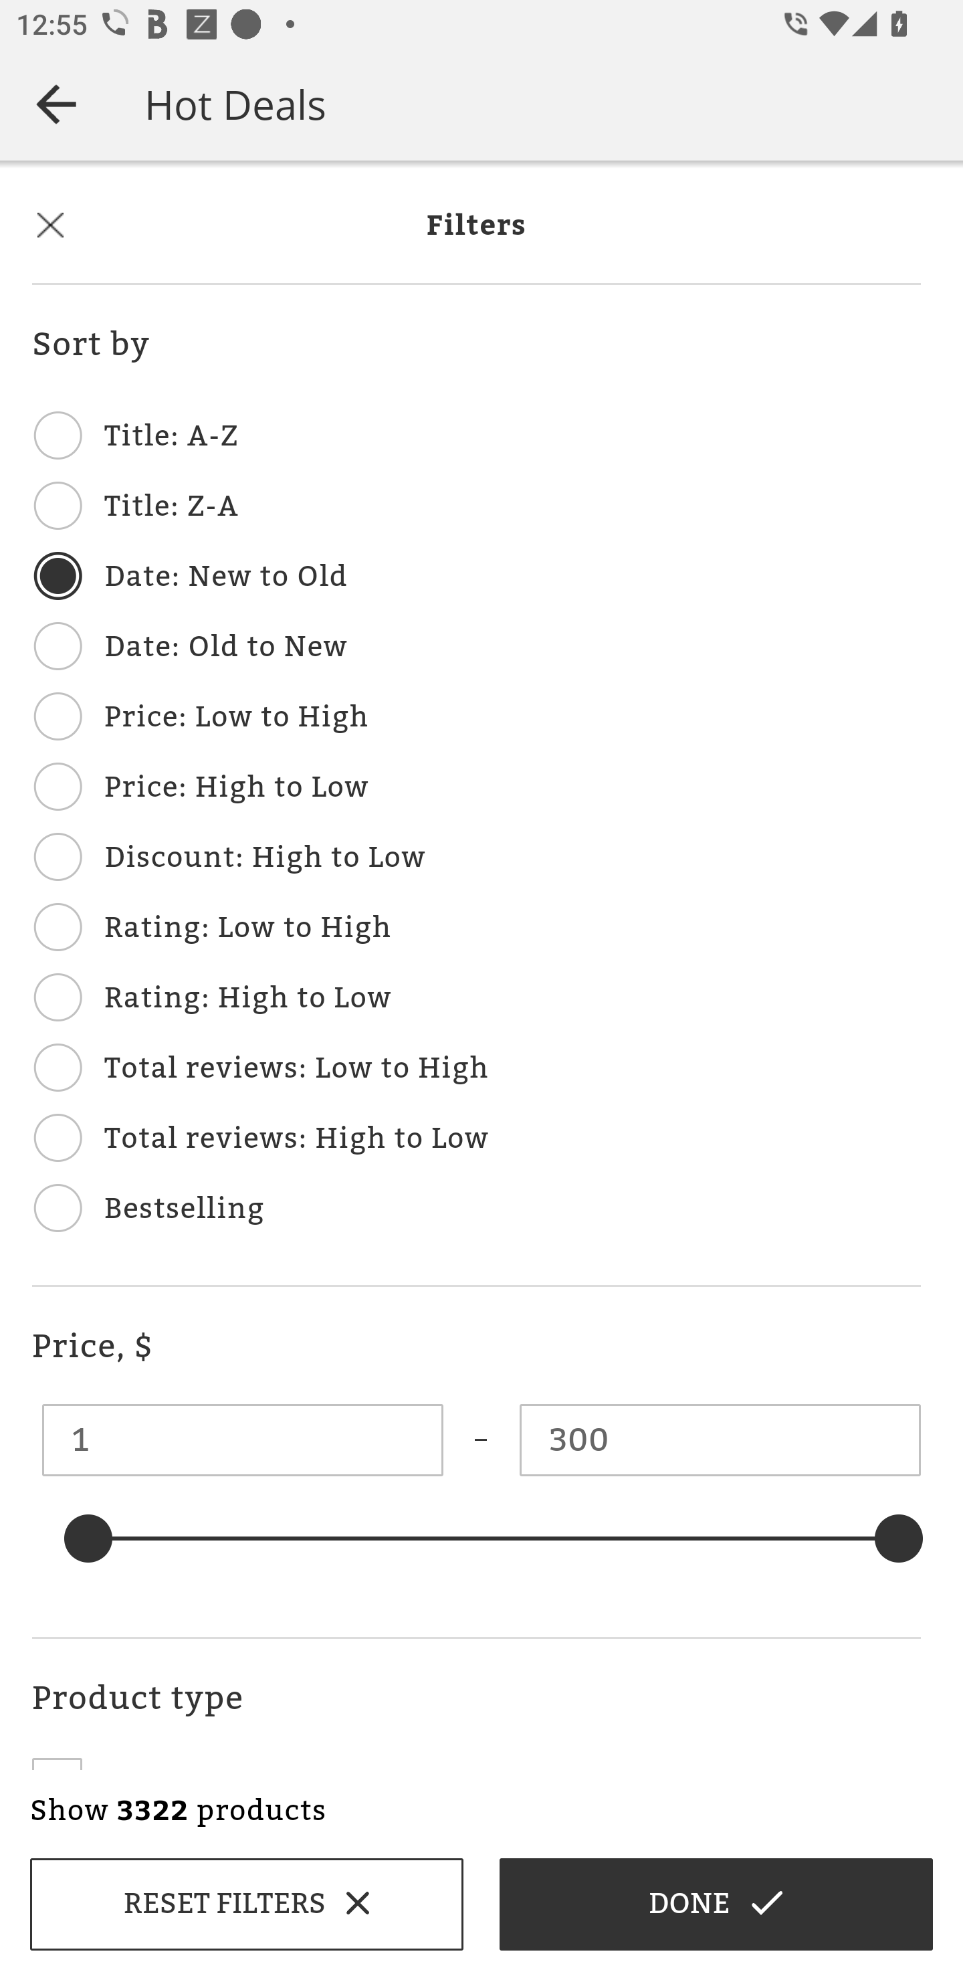 This screenshot has width=963, height=1980. What do you see at coordinates (476, 859) in the screenshot?
I see `Discount: High to Low` at bounding box center [476, 859].